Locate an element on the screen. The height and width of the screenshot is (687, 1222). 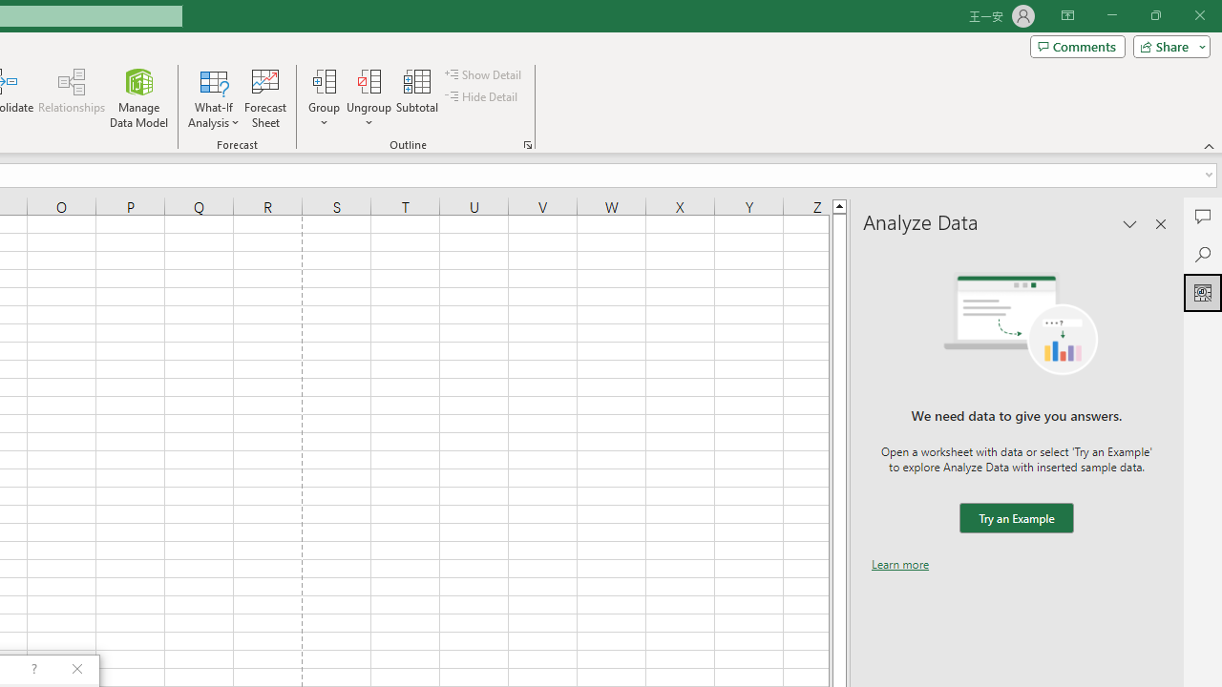
What-If Analysis is located at coordinates (214, 97).